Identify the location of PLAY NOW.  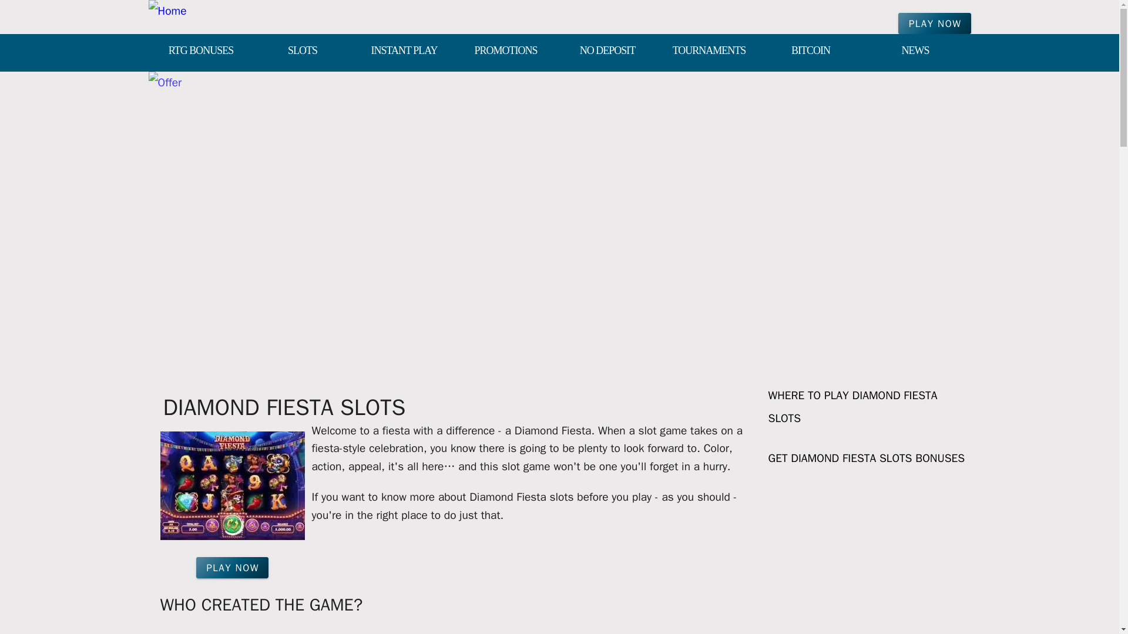
(232, 567).